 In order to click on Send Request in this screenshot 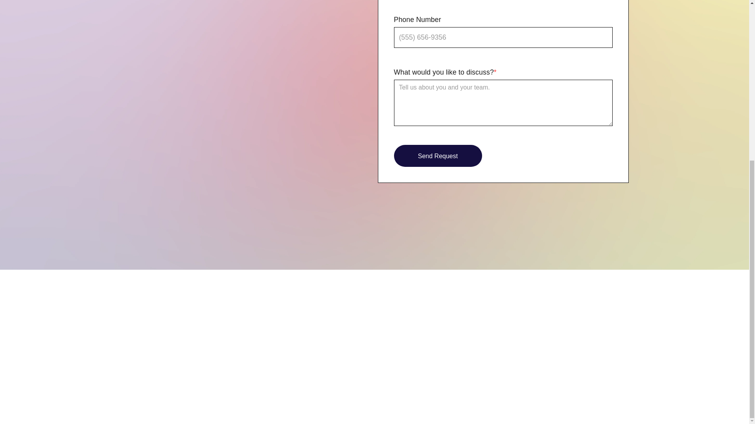, I will do `click(438, 156)`.